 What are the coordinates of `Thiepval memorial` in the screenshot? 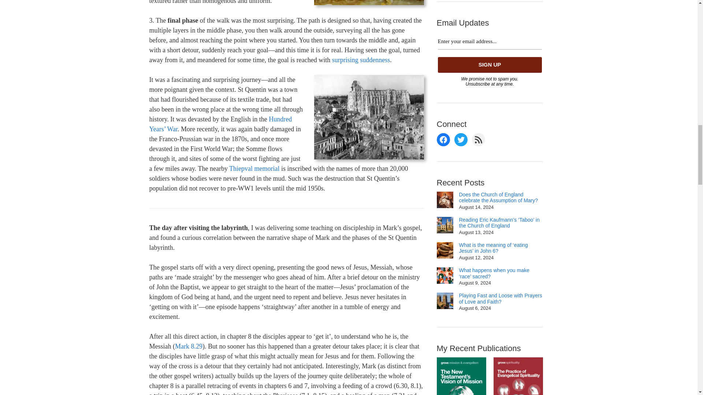 It's located at (254, 168).